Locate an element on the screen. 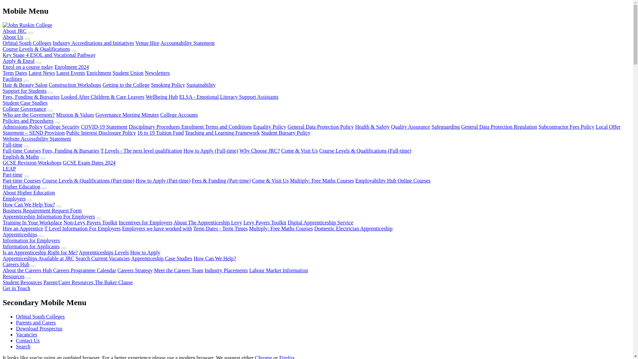 This screenshot has height=359, width=638. Enrichment is located at coordinates (98, 72).